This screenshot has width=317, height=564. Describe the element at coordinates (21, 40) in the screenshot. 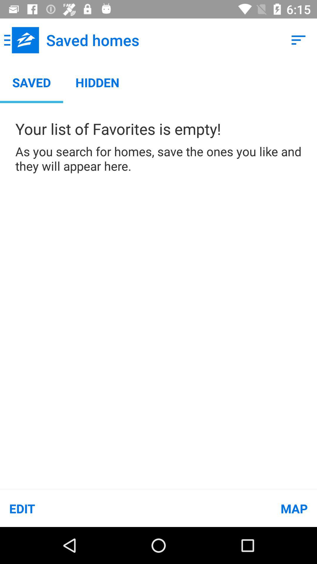

I see `open icon above the saved app` at that location.